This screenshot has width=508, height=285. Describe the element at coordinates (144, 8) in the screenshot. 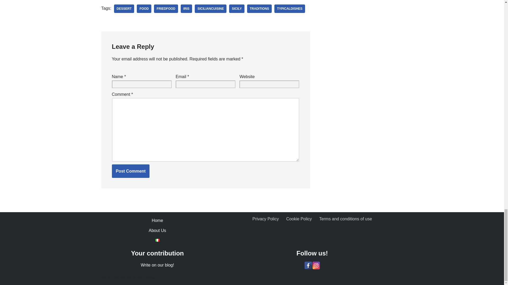

I see `food` at that location.